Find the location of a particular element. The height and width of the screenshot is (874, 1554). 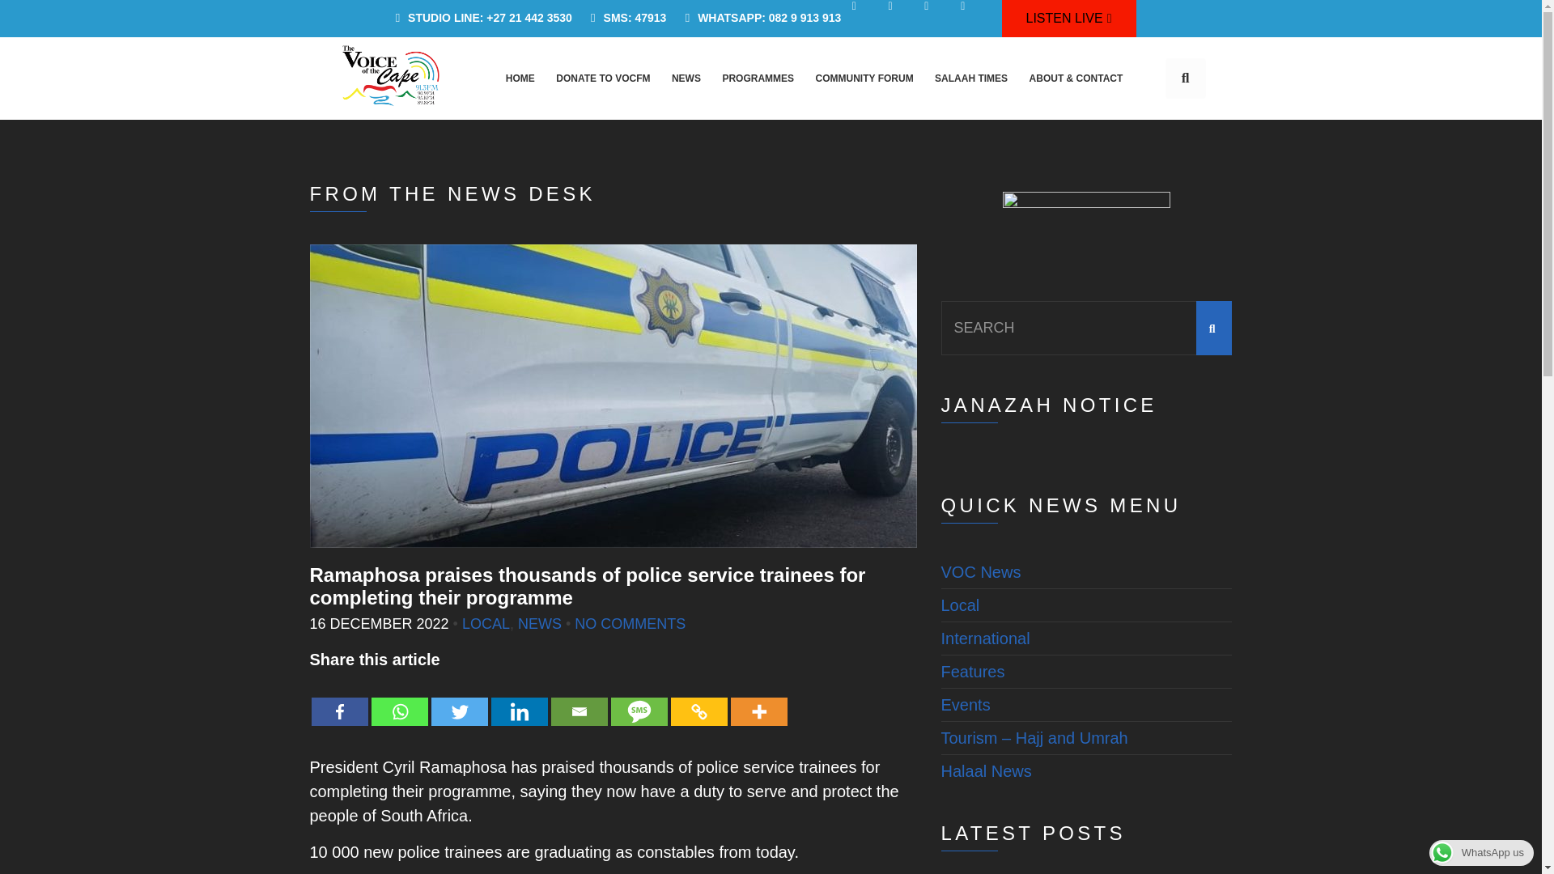

NEWS is located at coordinates (686, 78).